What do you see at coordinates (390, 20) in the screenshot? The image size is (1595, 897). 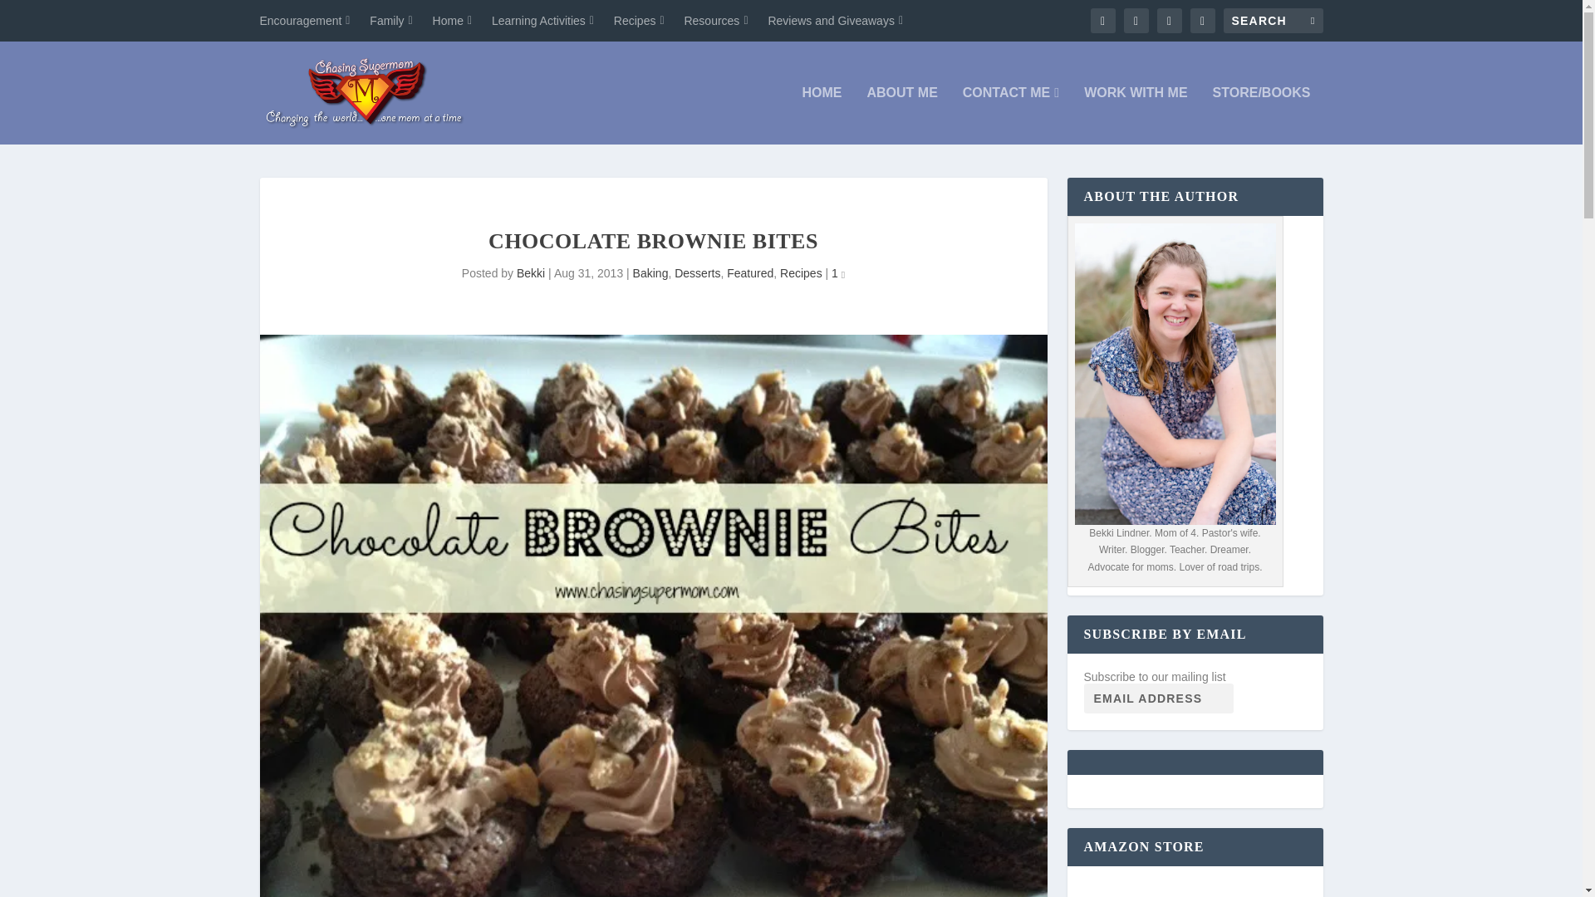 I see `Family` at bounding box center [390, 20].